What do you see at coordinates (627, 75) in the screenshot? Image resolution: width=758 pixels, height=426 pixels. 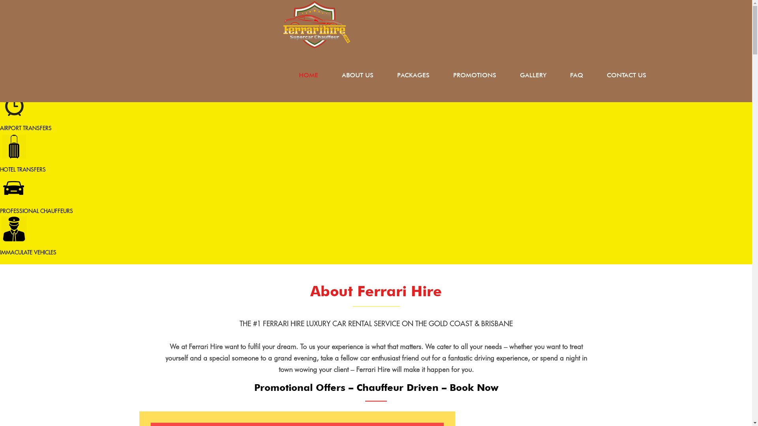 I see `CONTACT US` at bounding box center [627, 75].